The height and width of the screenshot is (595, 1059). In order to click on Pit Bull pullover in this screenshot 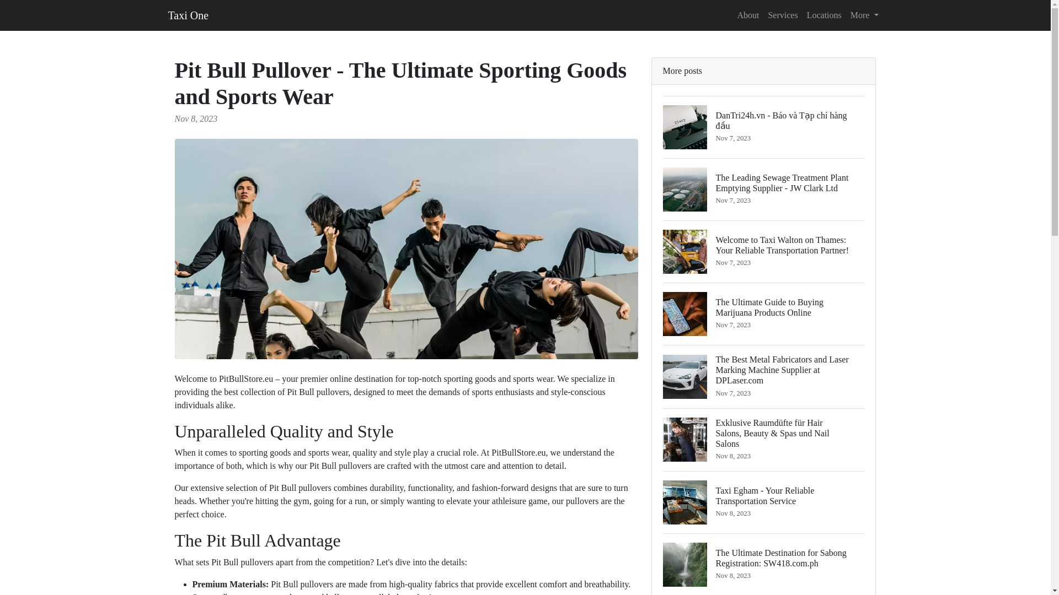, I will do `click(317, 392)`.